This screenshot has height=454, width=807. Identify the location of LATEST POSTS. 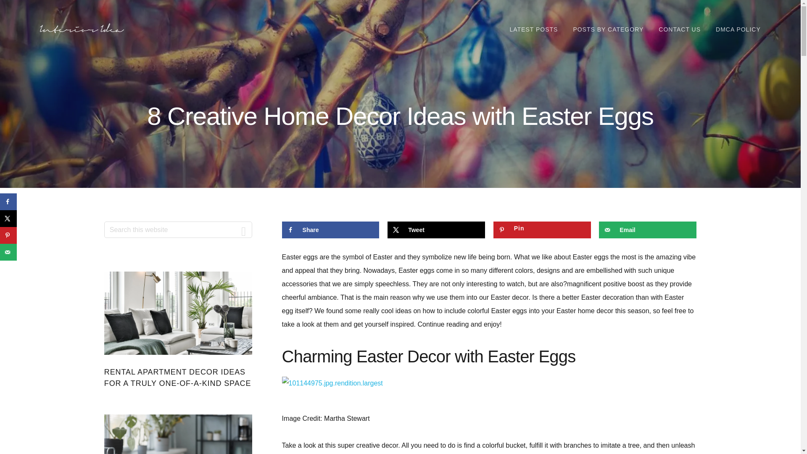
(533, 29).